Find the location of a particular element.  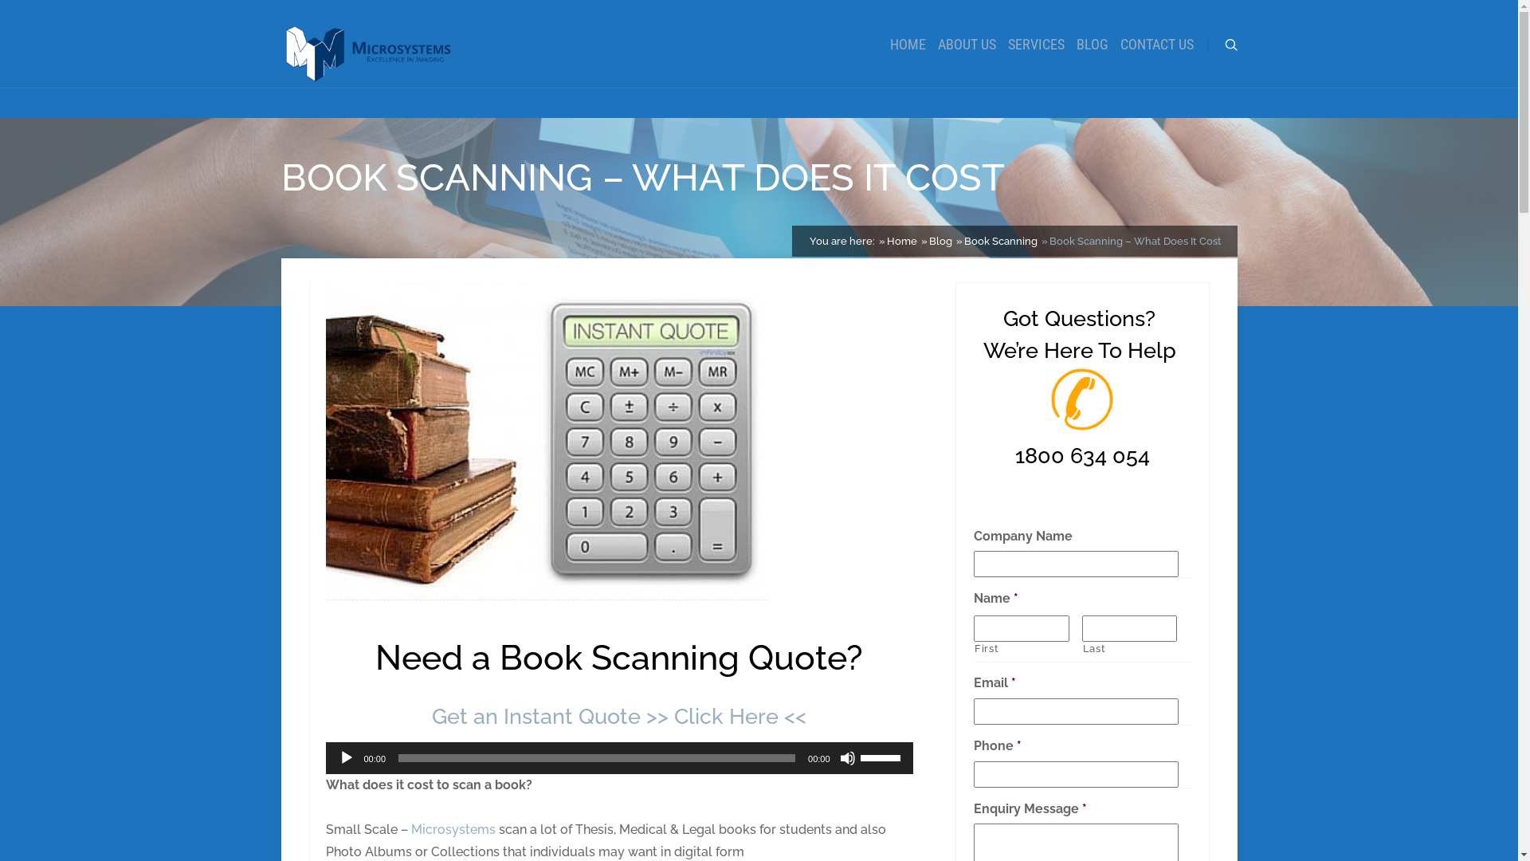

Use Up/Down Arrow keys to increase or decrease volume. is located at coordinates (883, 756).